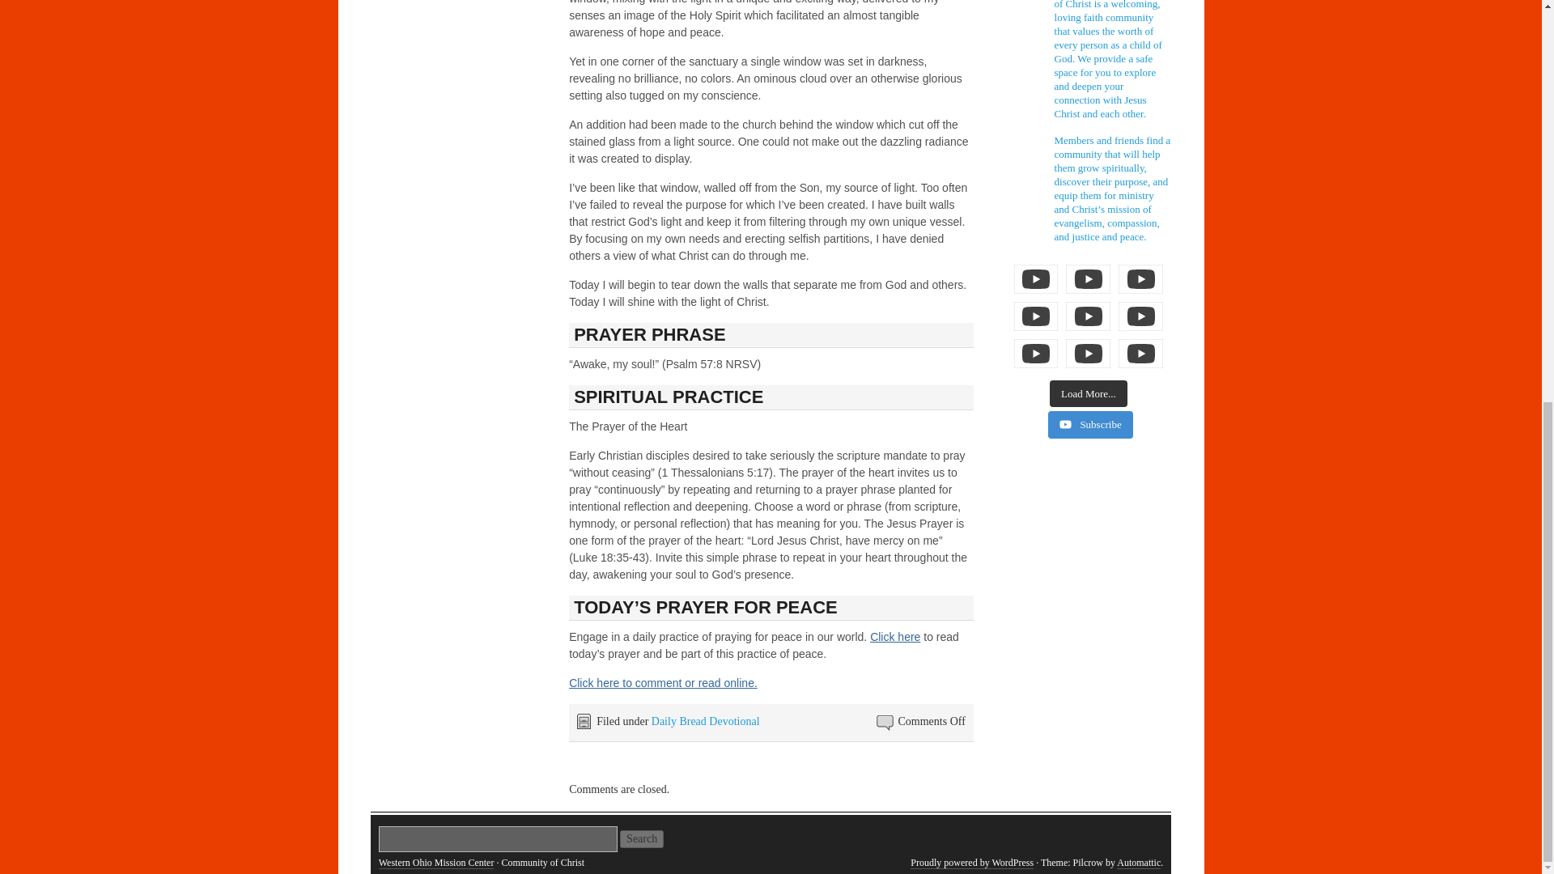 This screenshot has width=1554, height=874. Describe the element at coordinates (663, 683) in the screenshot. I see `Click here to comment or read online.` at that location.